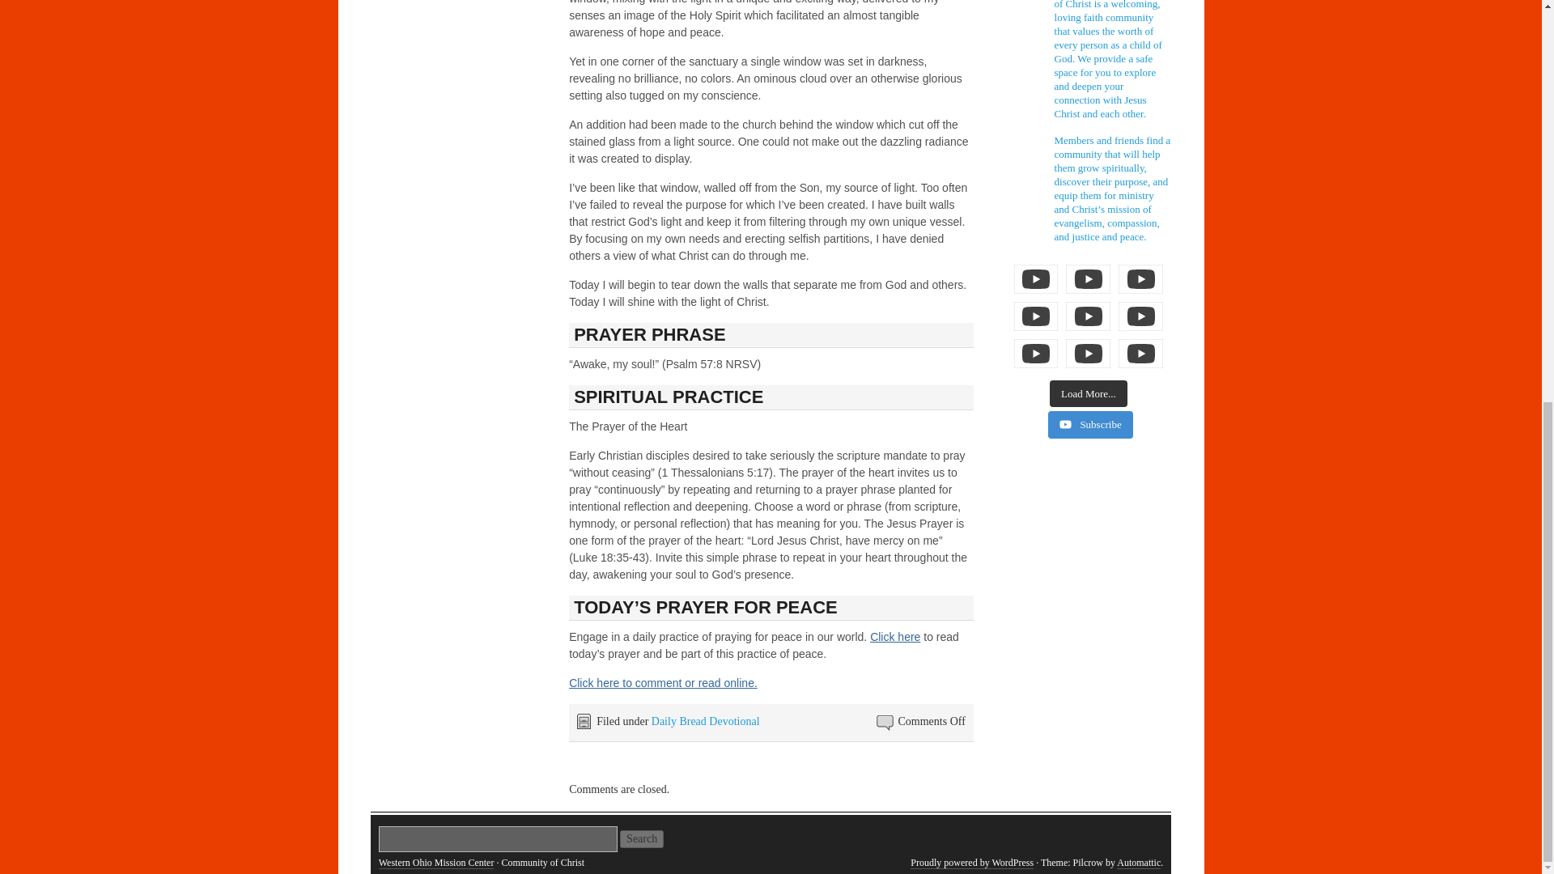 This screenshot has width=1554, height=874. Describe the element at coordinates (663, 683) in the screenshot. I see `Click here to comment or read online.` at that location.